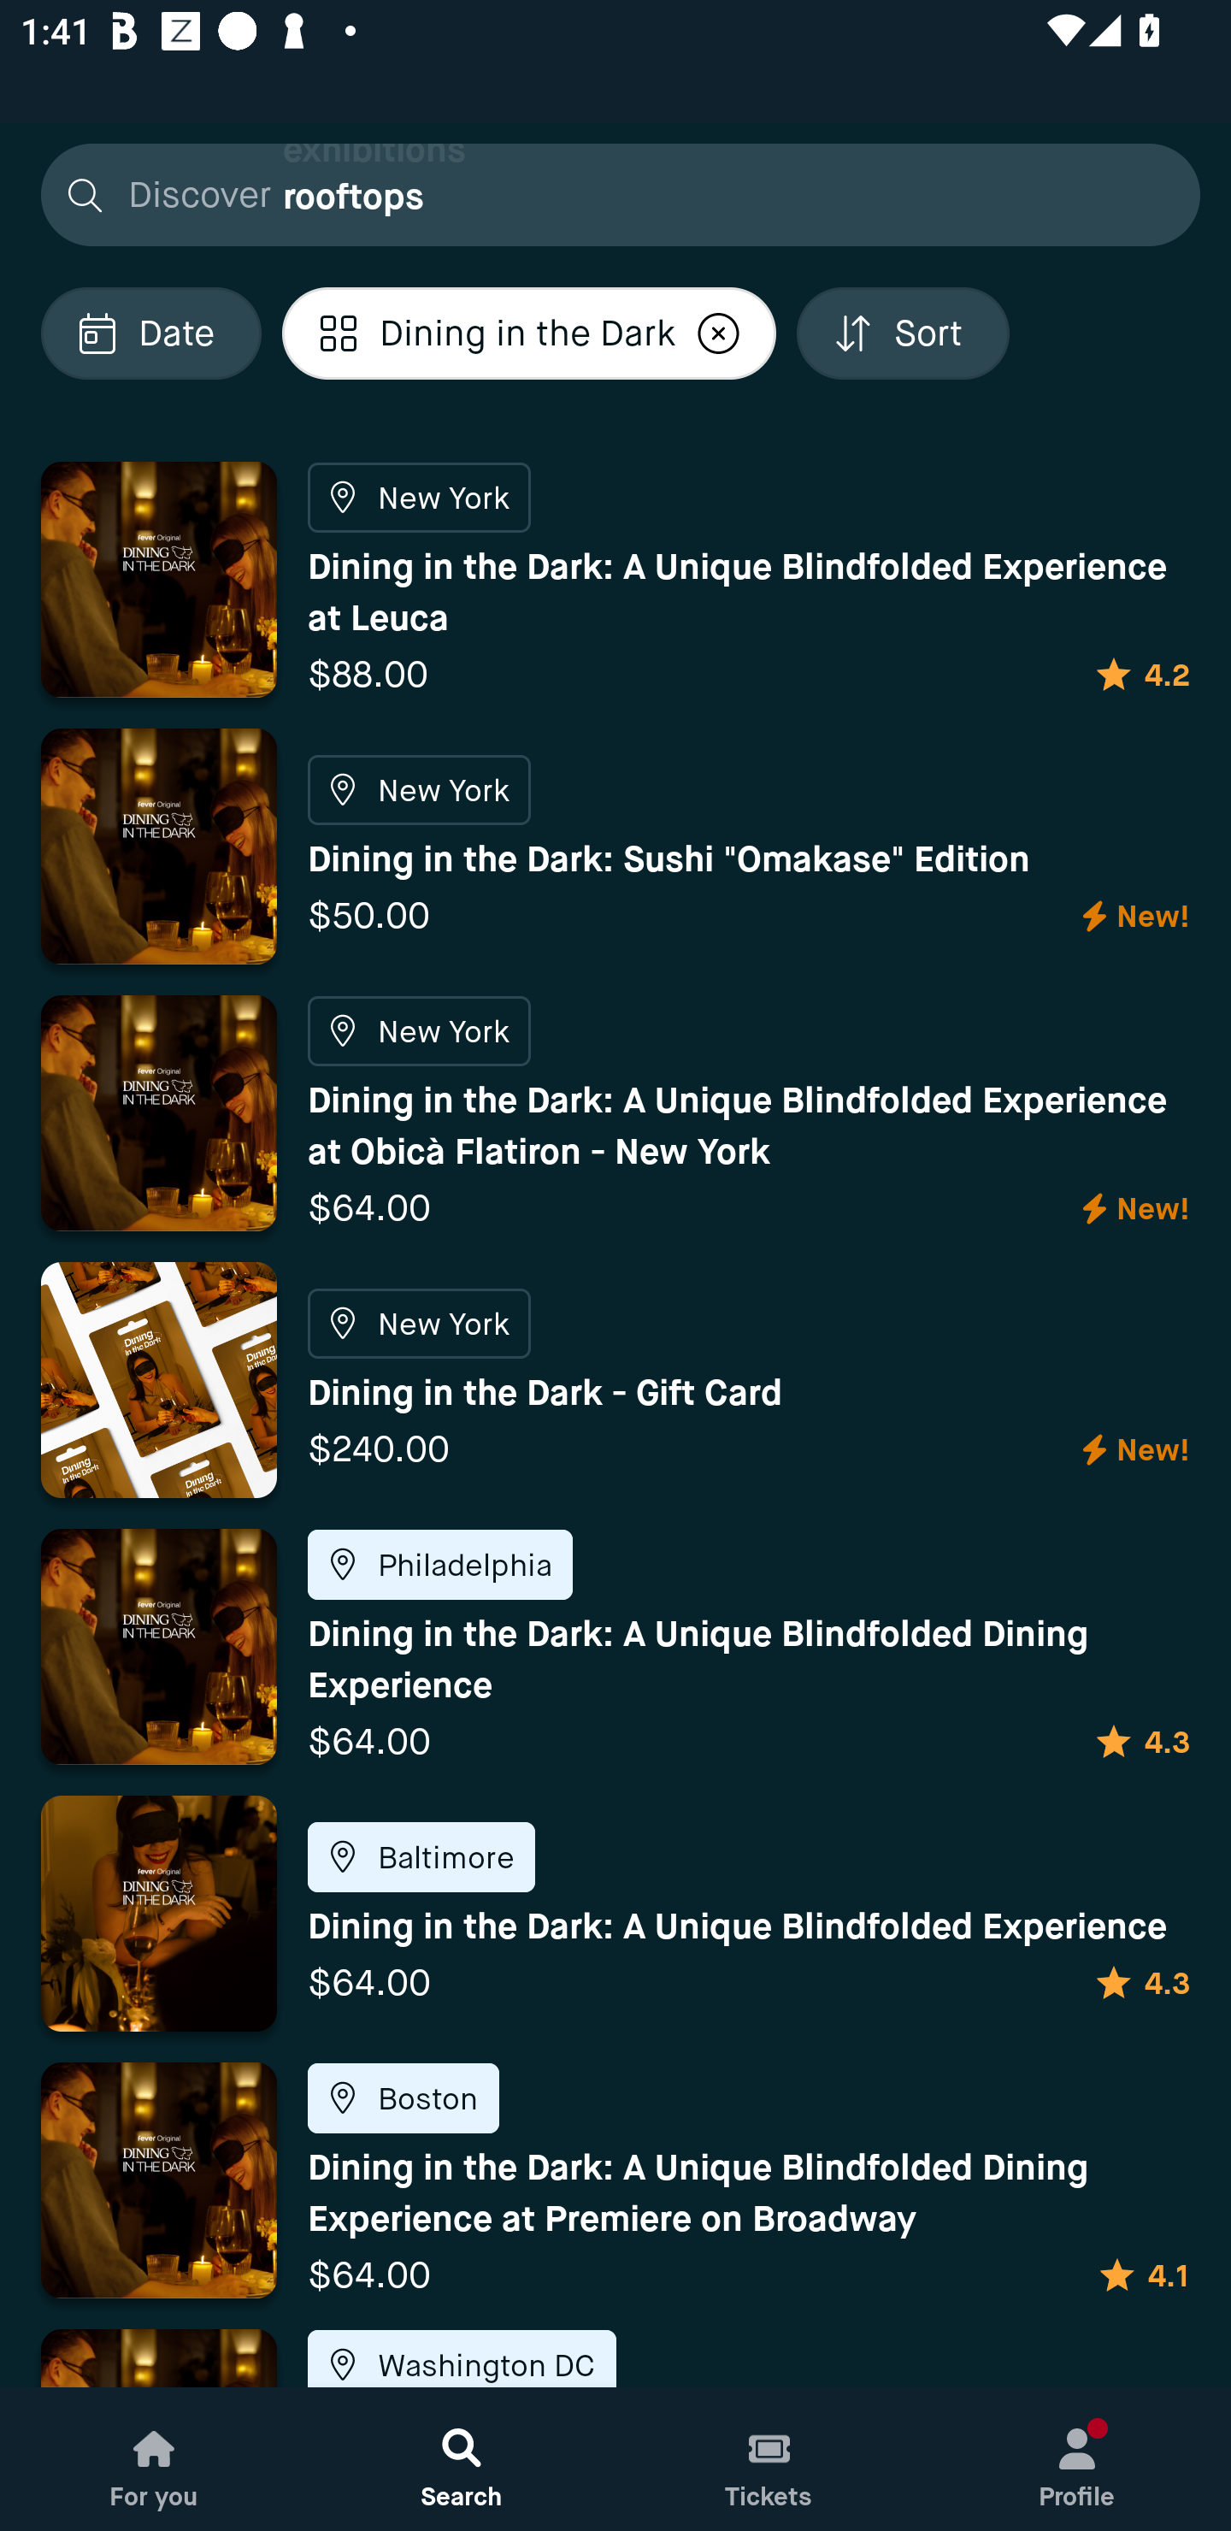 The image size is (1231, 2531). Describe the element at coordinates (903, 332) in the screenshot. I see `Localized description Sort` at that location.